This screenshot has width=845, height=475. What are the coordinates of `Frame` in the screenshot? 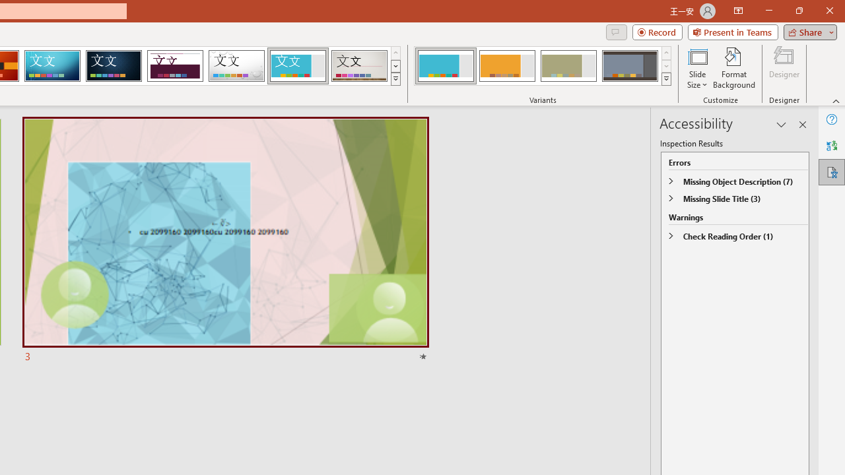 It's located at (297, 66).